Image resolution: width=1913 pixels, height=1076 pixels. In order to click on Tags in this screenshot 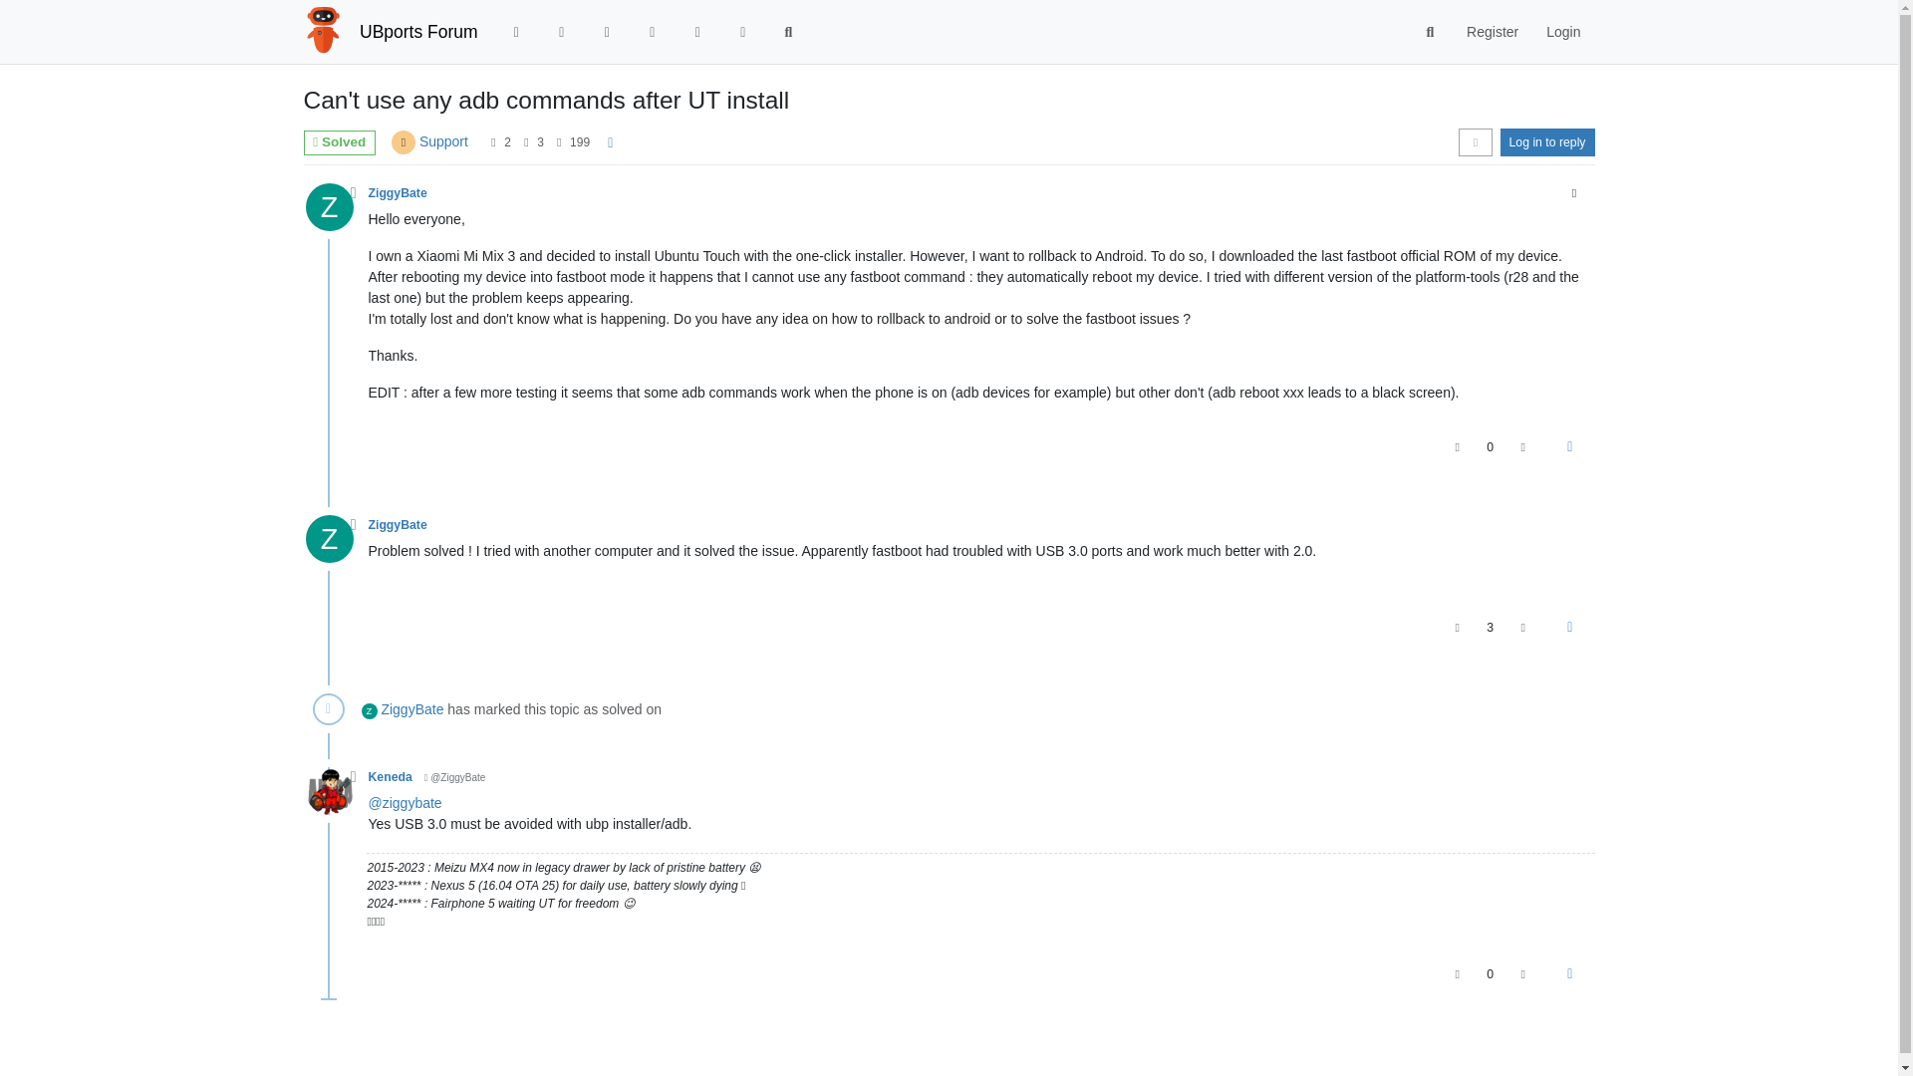, I will do `click(608, 32)`.